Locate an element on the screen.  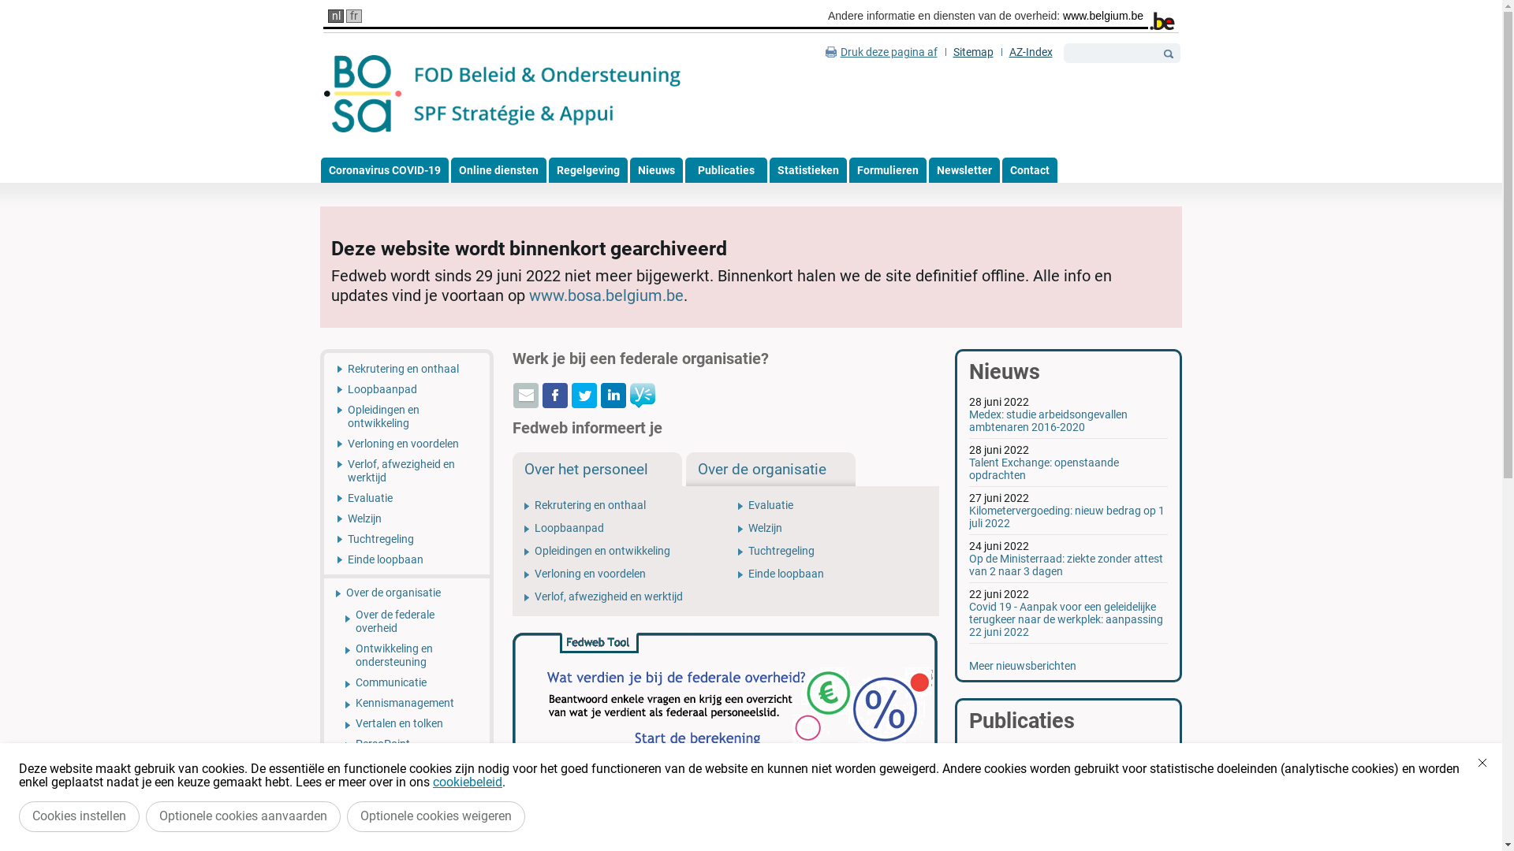
Regelgeving is located at coordinates (588, 170).